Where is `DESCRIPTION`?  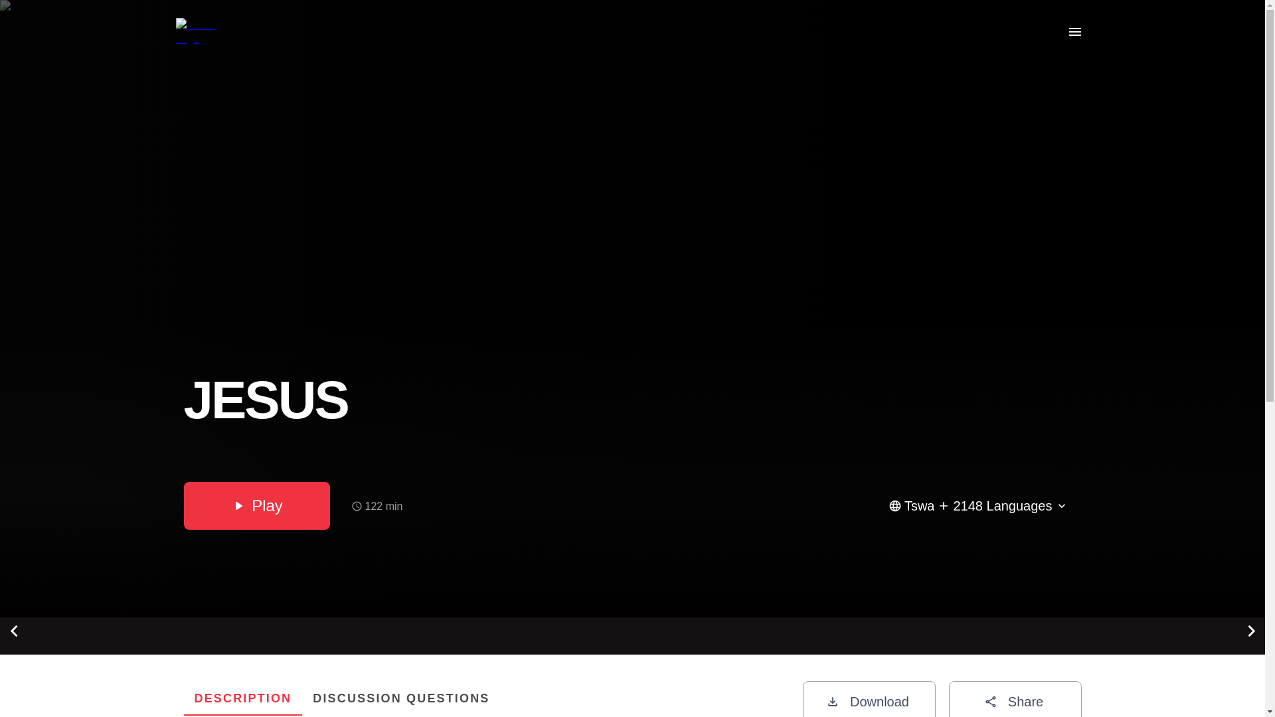
DESCRIPTION is located at coordinates (243, 698).